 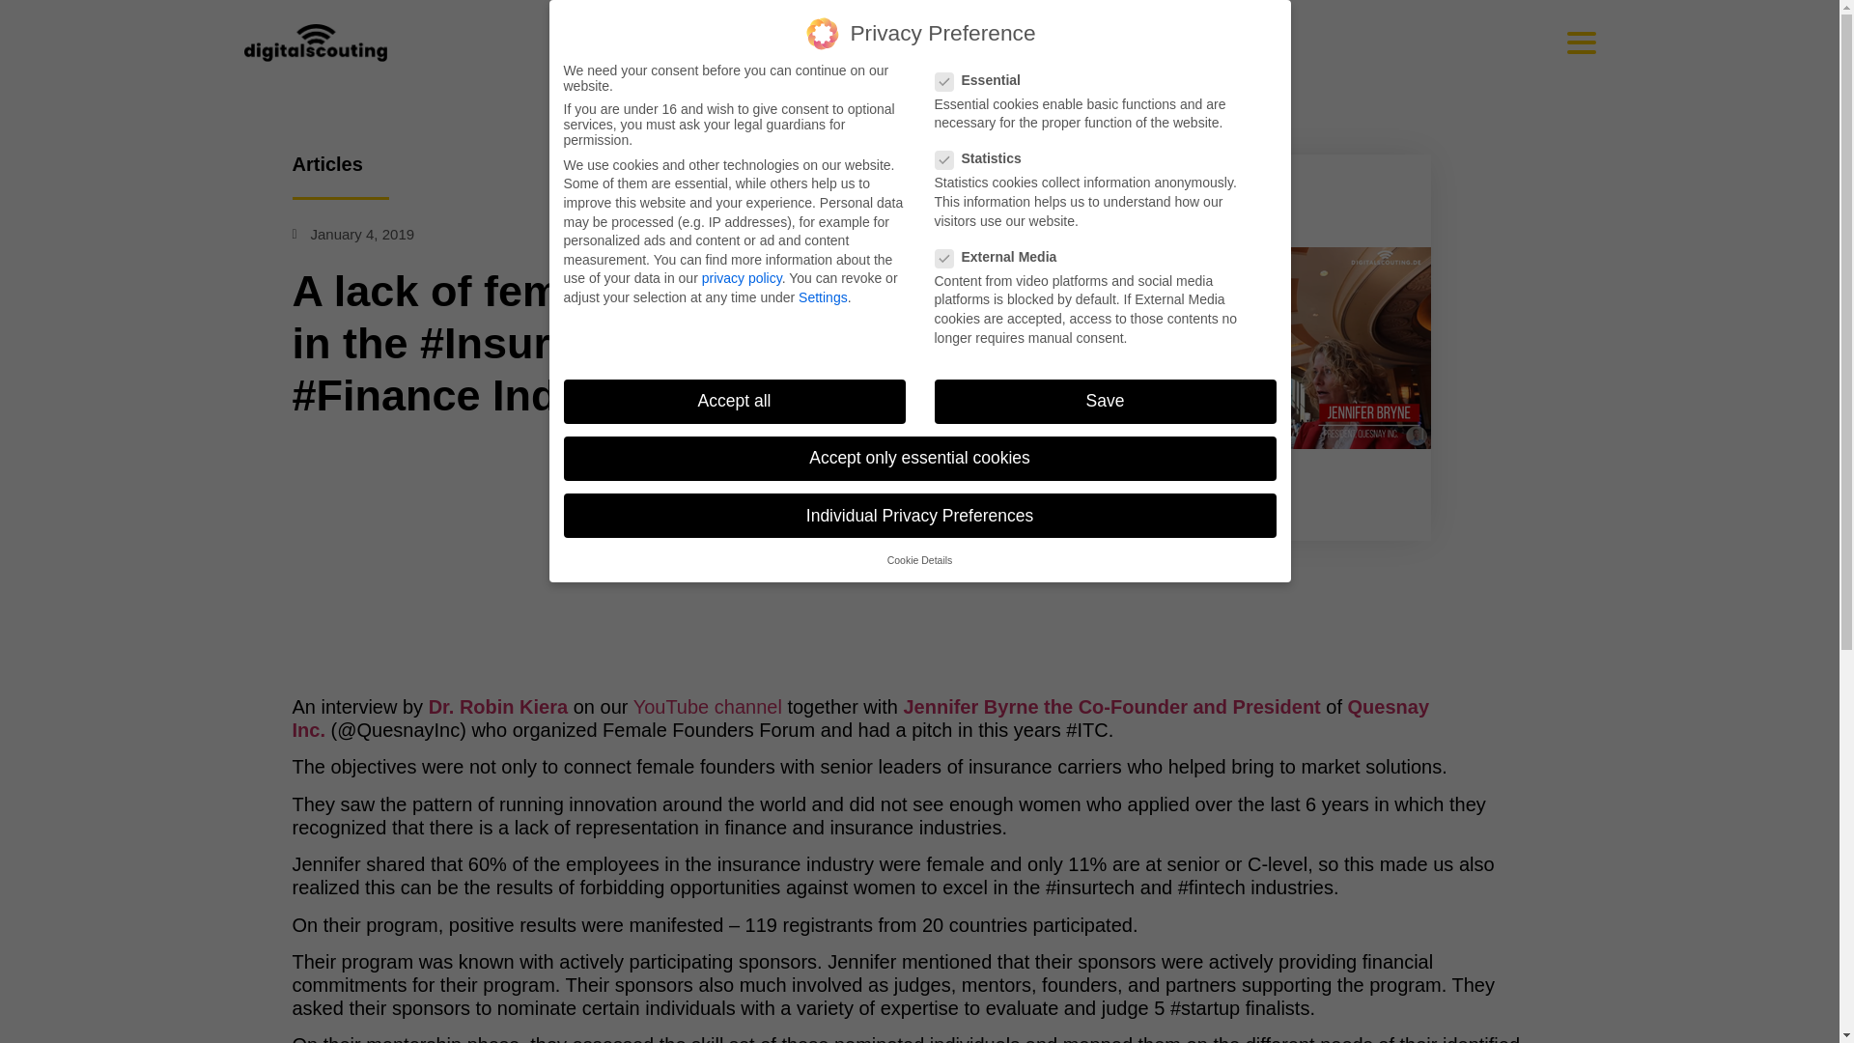 What do you see at coordinates (919, 458) in the screenshot?
I see `Accept only essential cookies` at bounding box center [919, 458].